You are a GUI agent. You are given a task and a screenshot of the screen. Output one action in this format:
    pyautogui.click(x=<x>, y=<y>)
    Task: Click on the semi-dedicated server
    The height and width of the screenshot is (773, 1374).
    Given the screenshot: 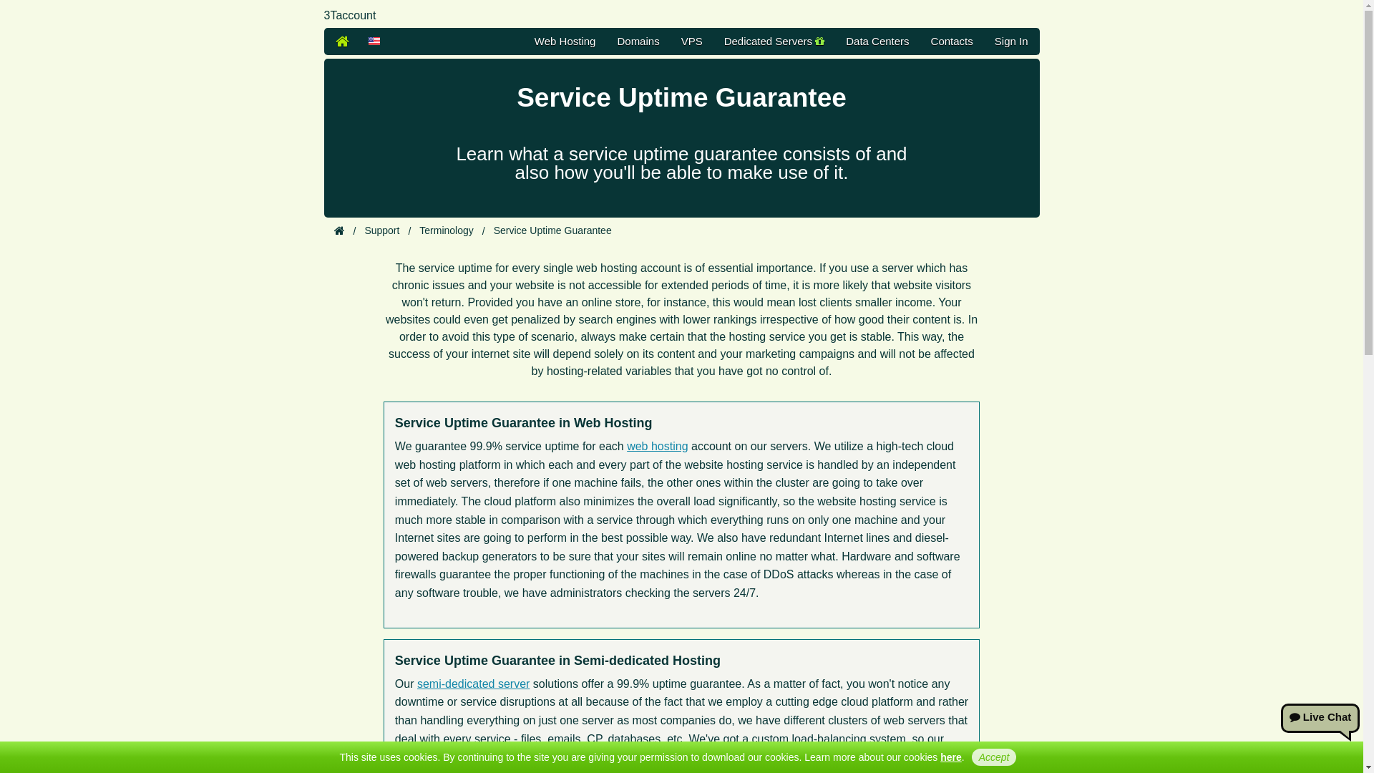 What is the action you would take?
    pyautogui.click(x=474, y=684)
    